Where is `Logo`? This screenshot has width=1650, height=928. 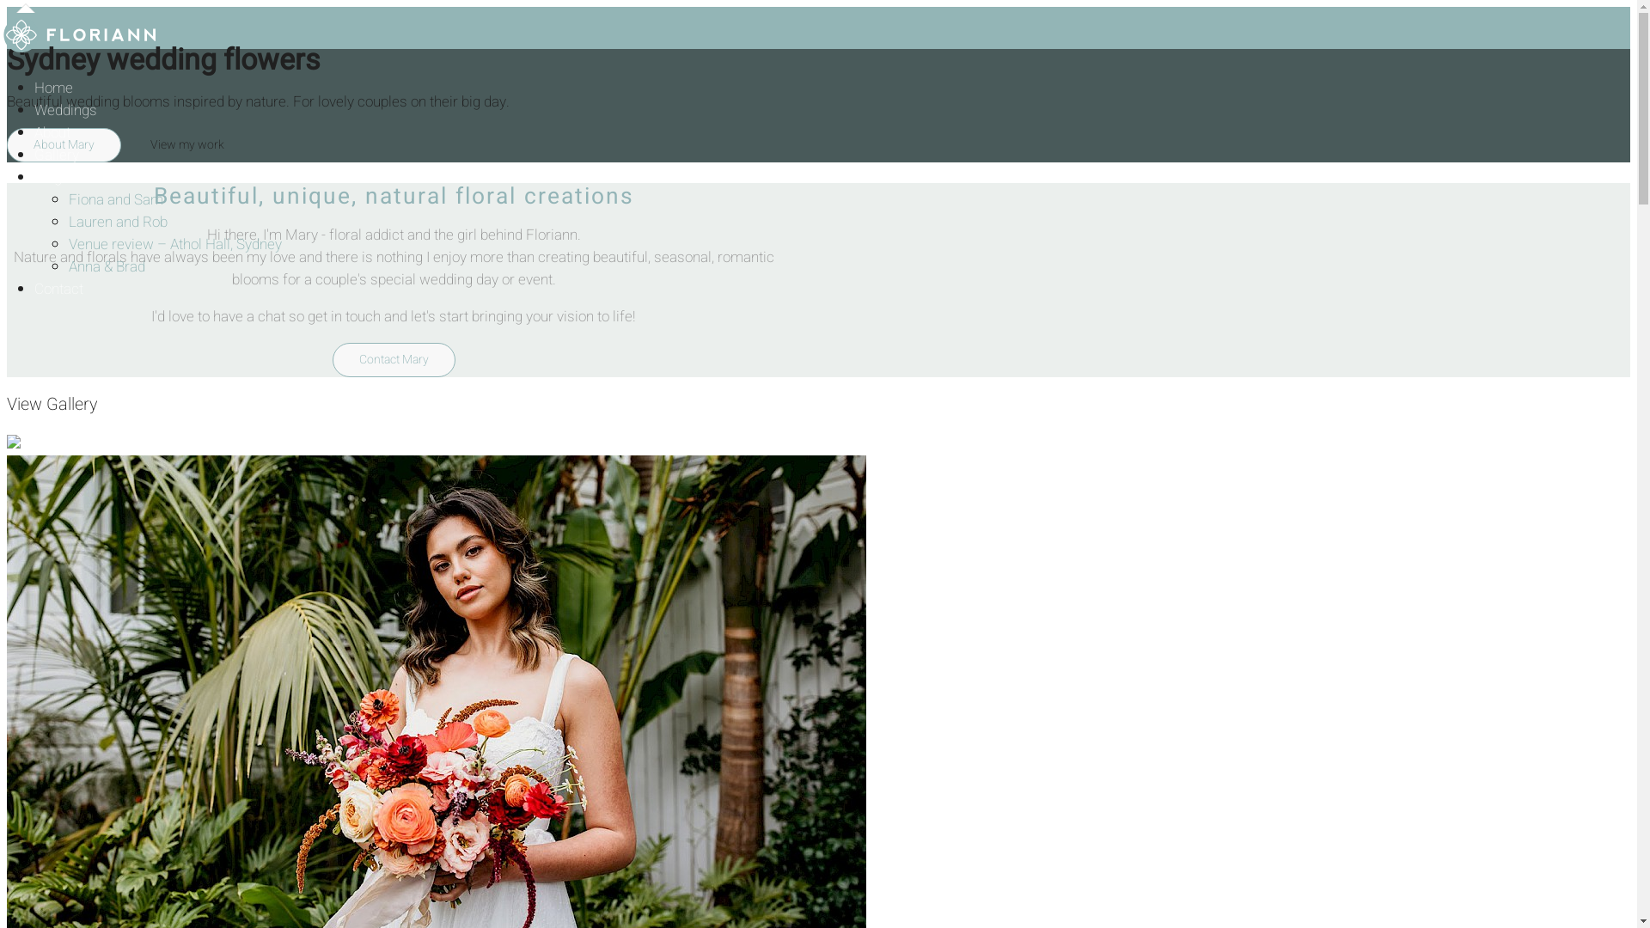
Logo is located at coordinates (82, 52).